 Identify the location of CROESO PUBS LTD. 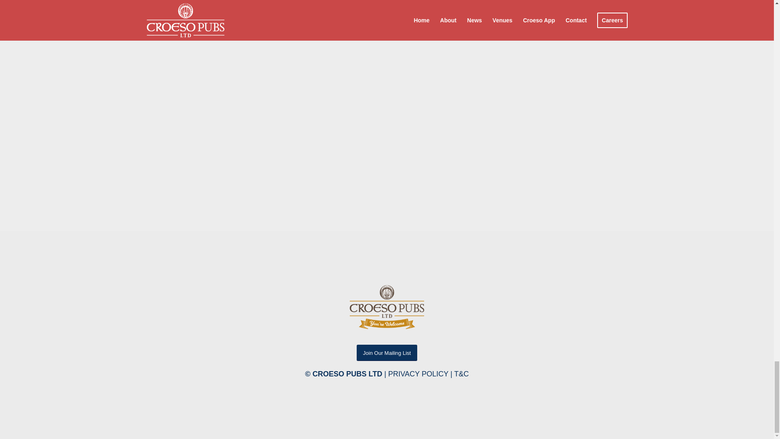
(347, 374).